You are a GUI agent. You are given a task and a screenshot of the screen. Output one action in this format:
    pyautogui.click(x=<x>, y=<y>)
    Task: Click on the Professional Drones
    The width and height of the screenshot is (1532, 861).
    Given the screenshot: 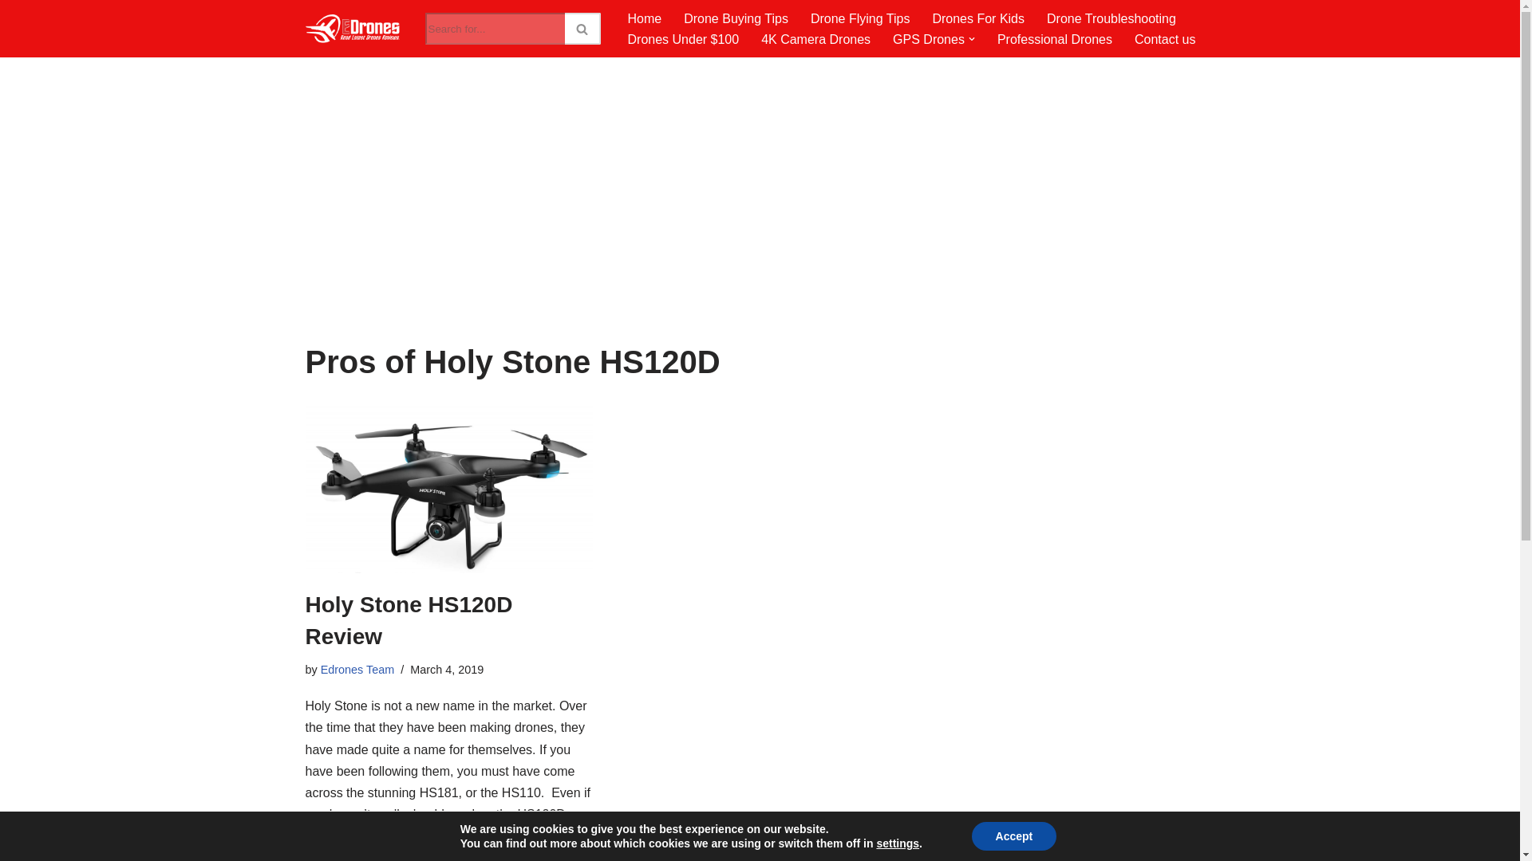 What is the action you would take?
    pyautogui.click(x=1054, y=38)
    